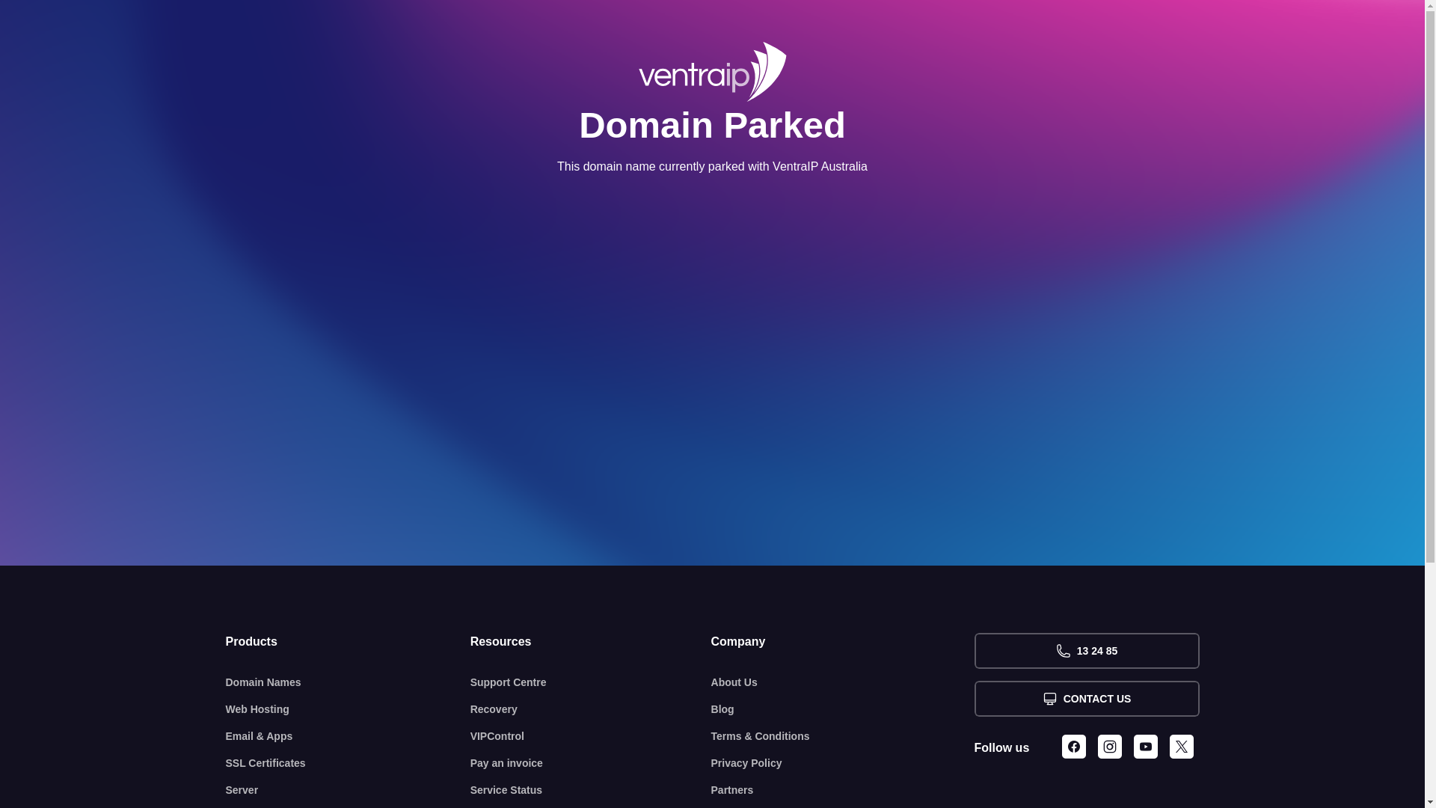  I want to click on Privacy Policy, so click(843, 763).